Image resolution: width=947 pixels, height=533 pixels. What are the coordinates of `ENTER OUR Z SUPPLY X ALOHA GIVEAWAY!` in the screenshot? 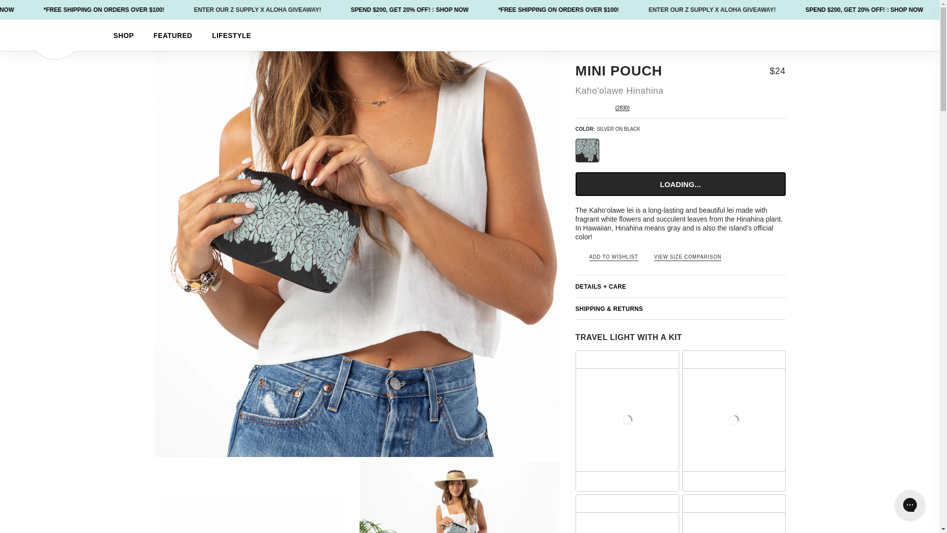 It's located at (384, 10).